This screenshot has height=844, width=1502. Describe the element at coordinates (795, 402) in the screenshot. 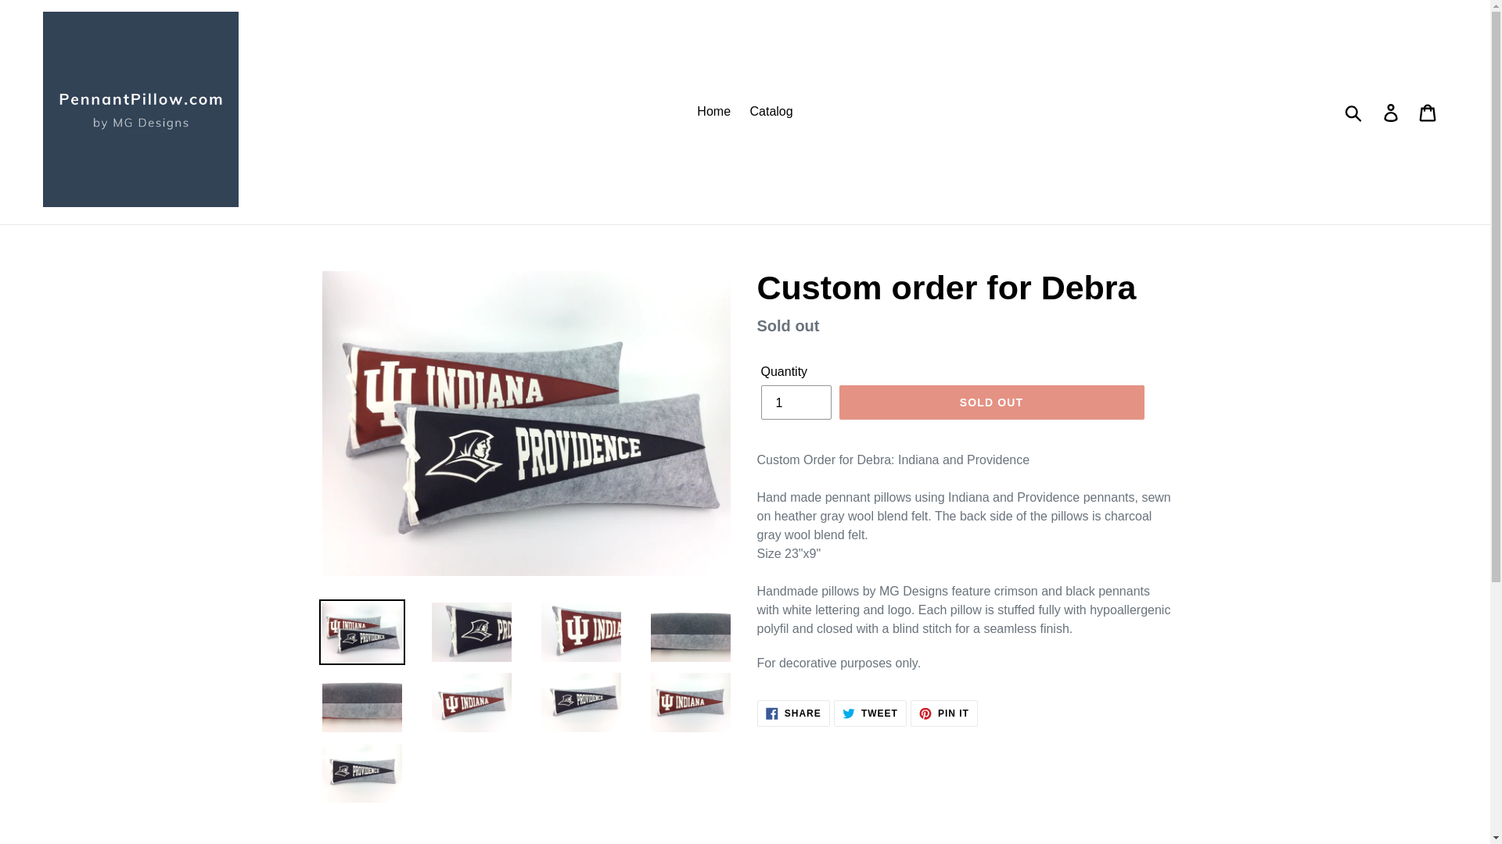

I see `1` at that location.